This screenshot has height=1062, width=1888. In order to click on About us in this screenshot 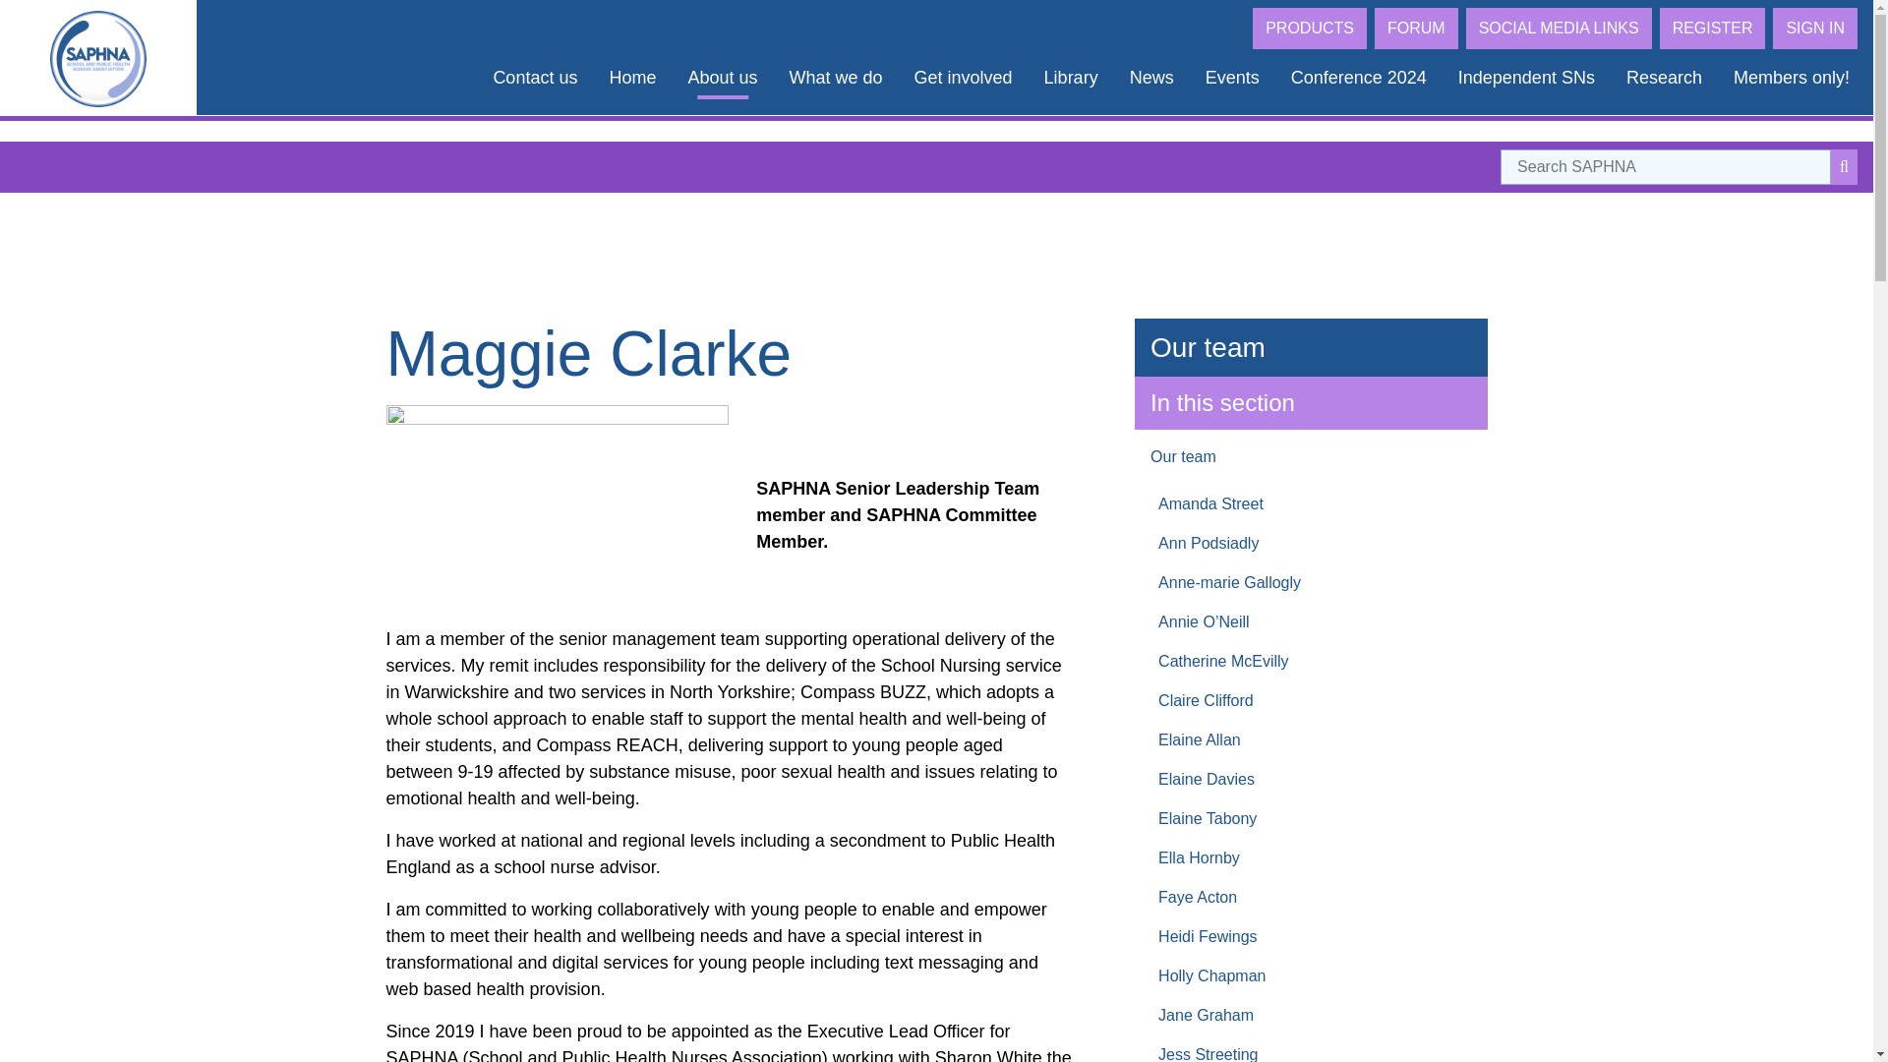, I will do `click(722, 78)`.